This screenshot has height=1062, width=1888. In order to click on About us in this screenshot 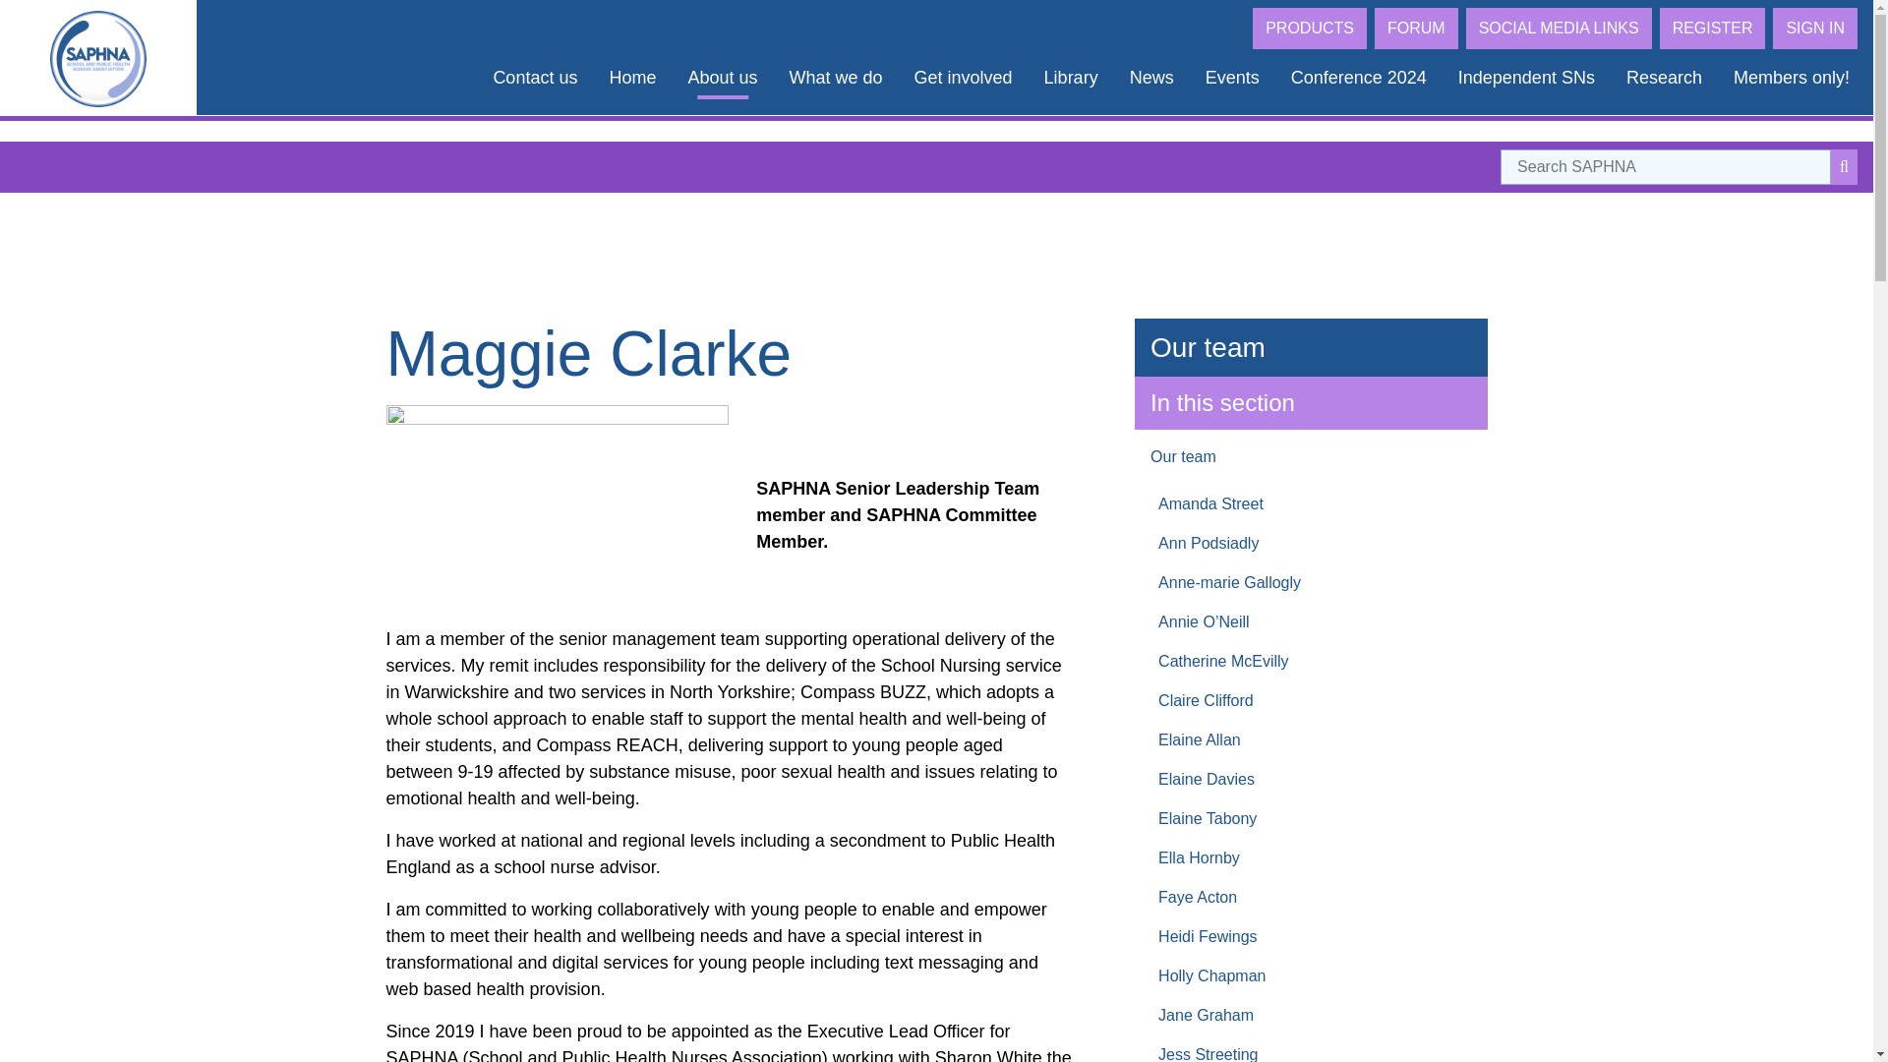, I will do `click(722, 78)`.